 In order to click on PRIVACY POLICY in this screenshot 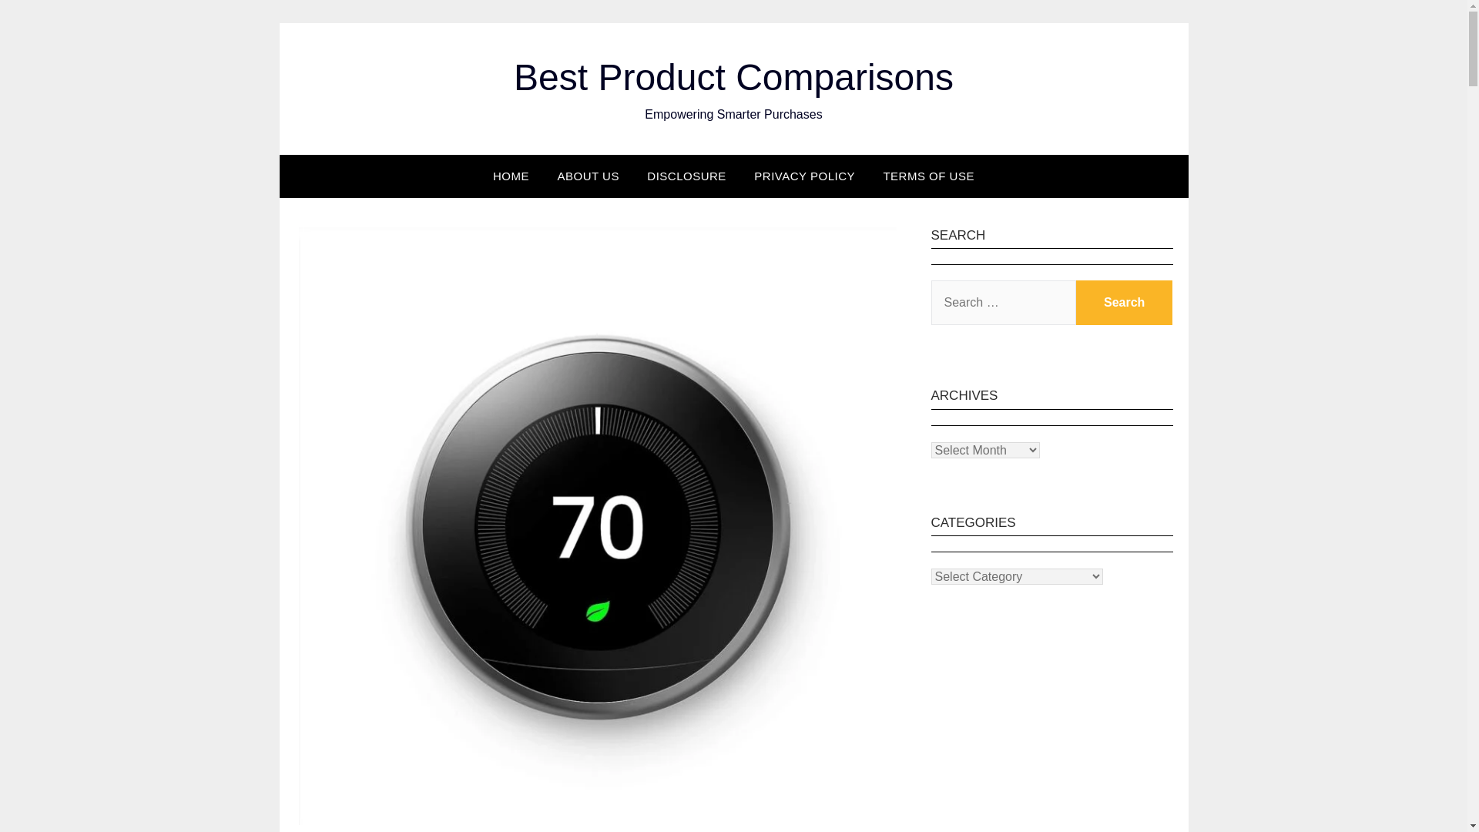, I will do `click(804, 176)`.